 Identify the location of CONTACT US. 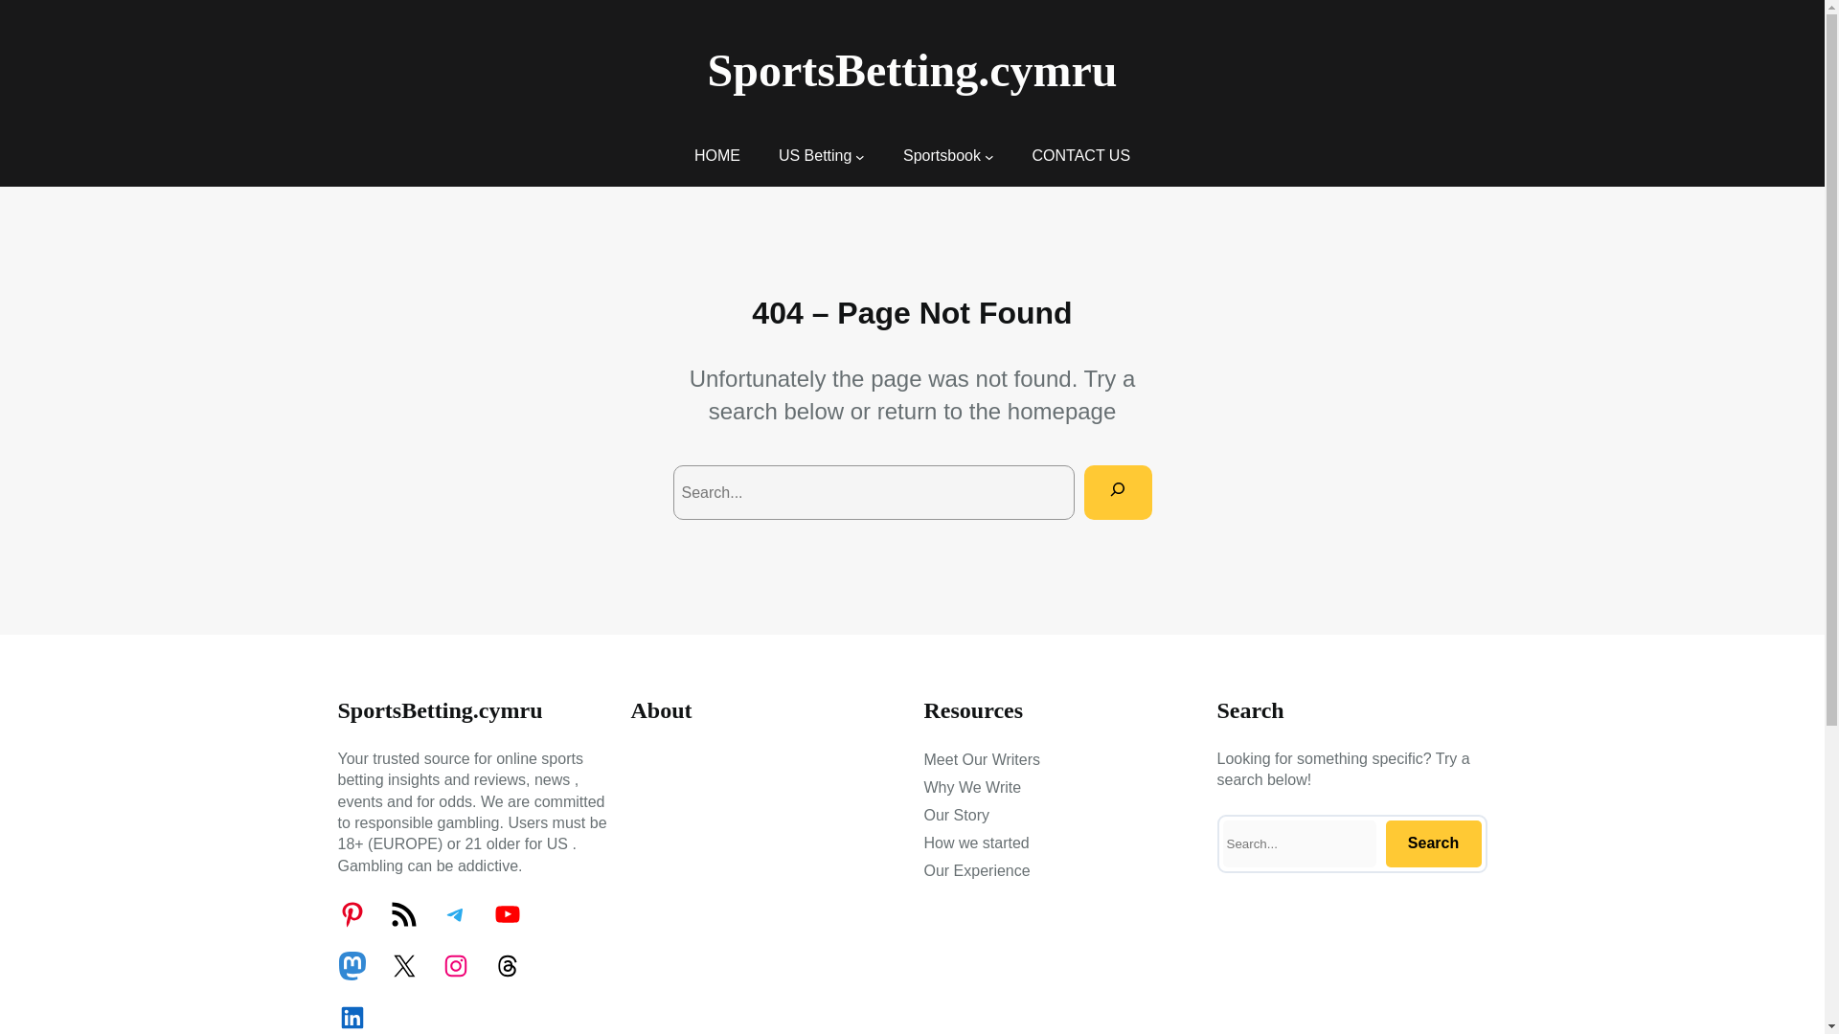
(1080, 155).